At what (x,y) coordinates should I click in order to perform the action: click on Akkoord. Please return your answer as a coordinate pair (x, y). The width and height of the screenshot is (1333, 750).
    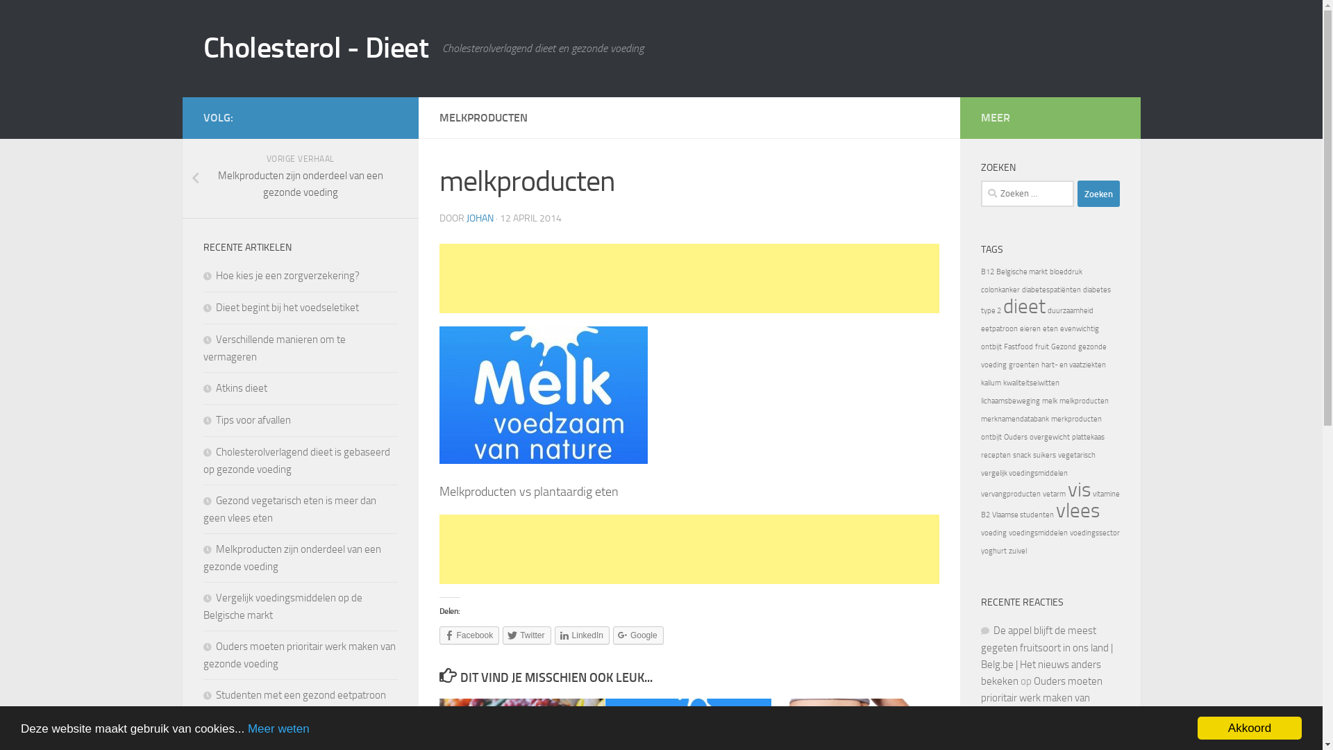
    Looking at the image, I should click on (1250, 728).